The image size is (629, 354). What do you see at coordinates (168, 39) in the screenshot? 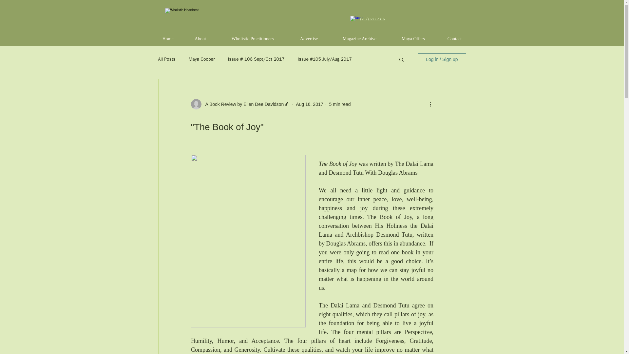
I see `Home` at bounding box center [168, 39].